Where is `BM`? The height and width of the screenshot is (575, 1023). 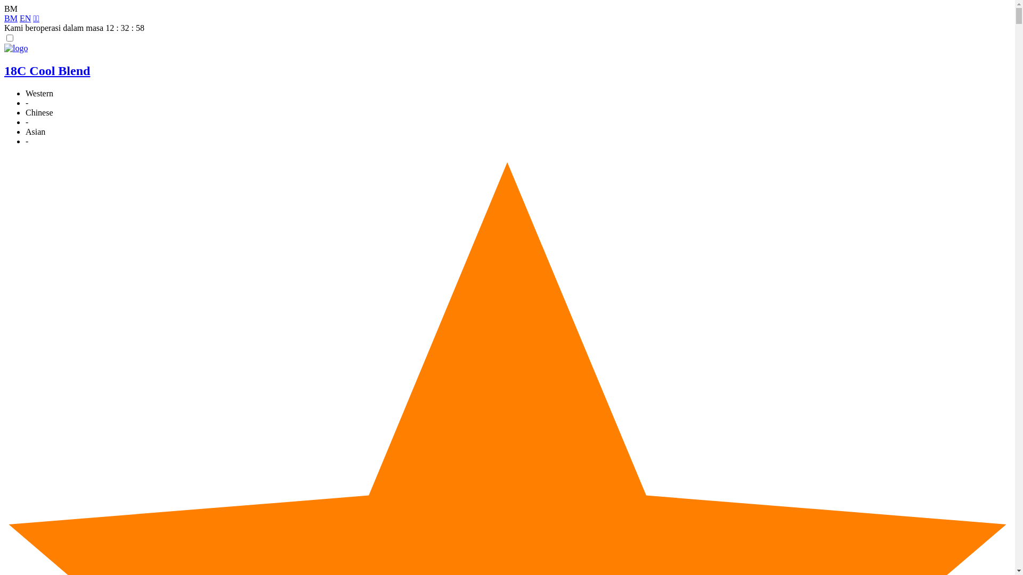 BM is located at coordinates (11, 9).